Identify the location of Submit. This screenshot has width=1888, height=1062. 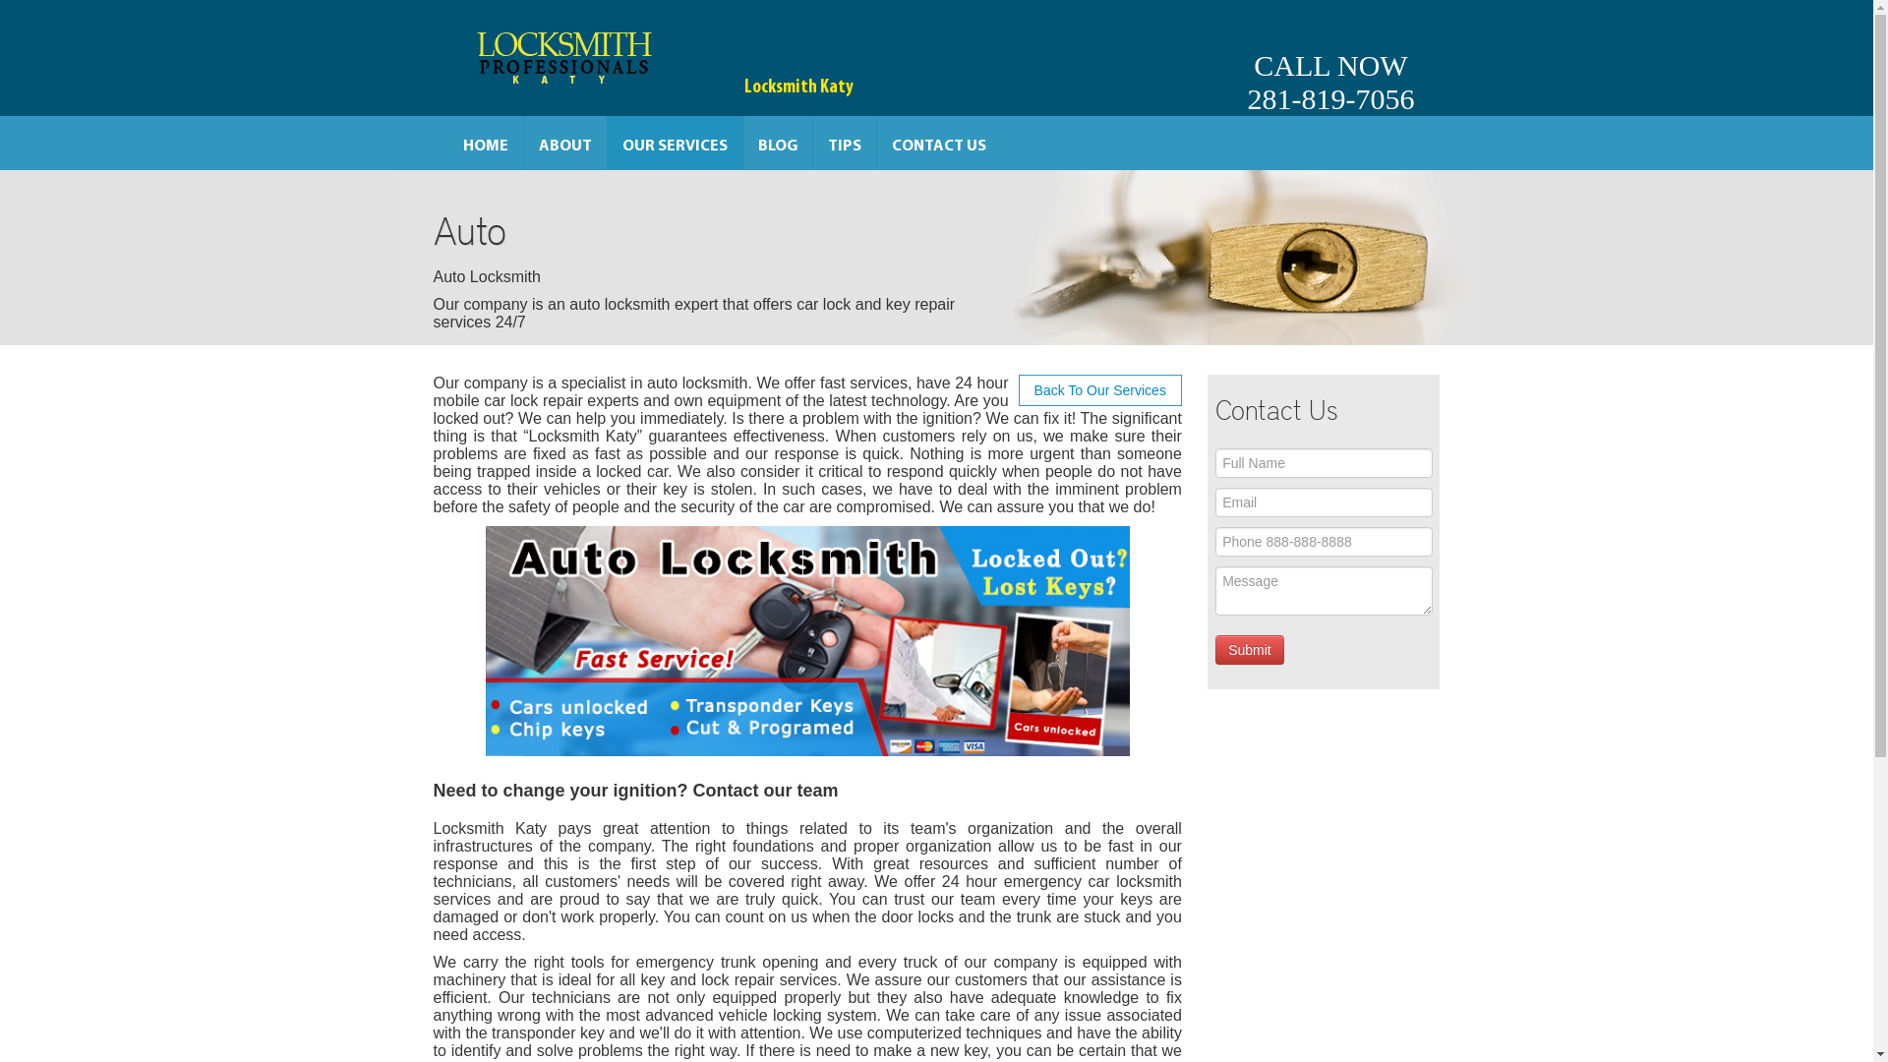
(1250, 650).